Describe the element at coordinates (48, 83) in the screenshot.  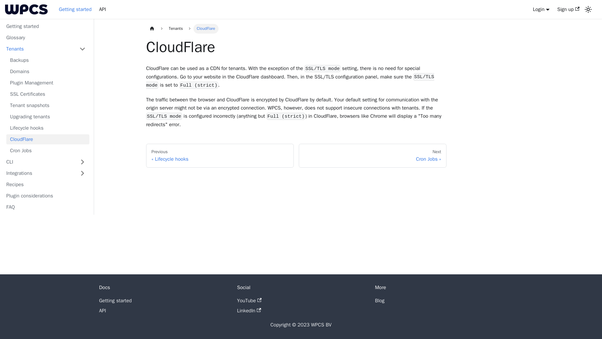
I see `Plugin Management` at that location.